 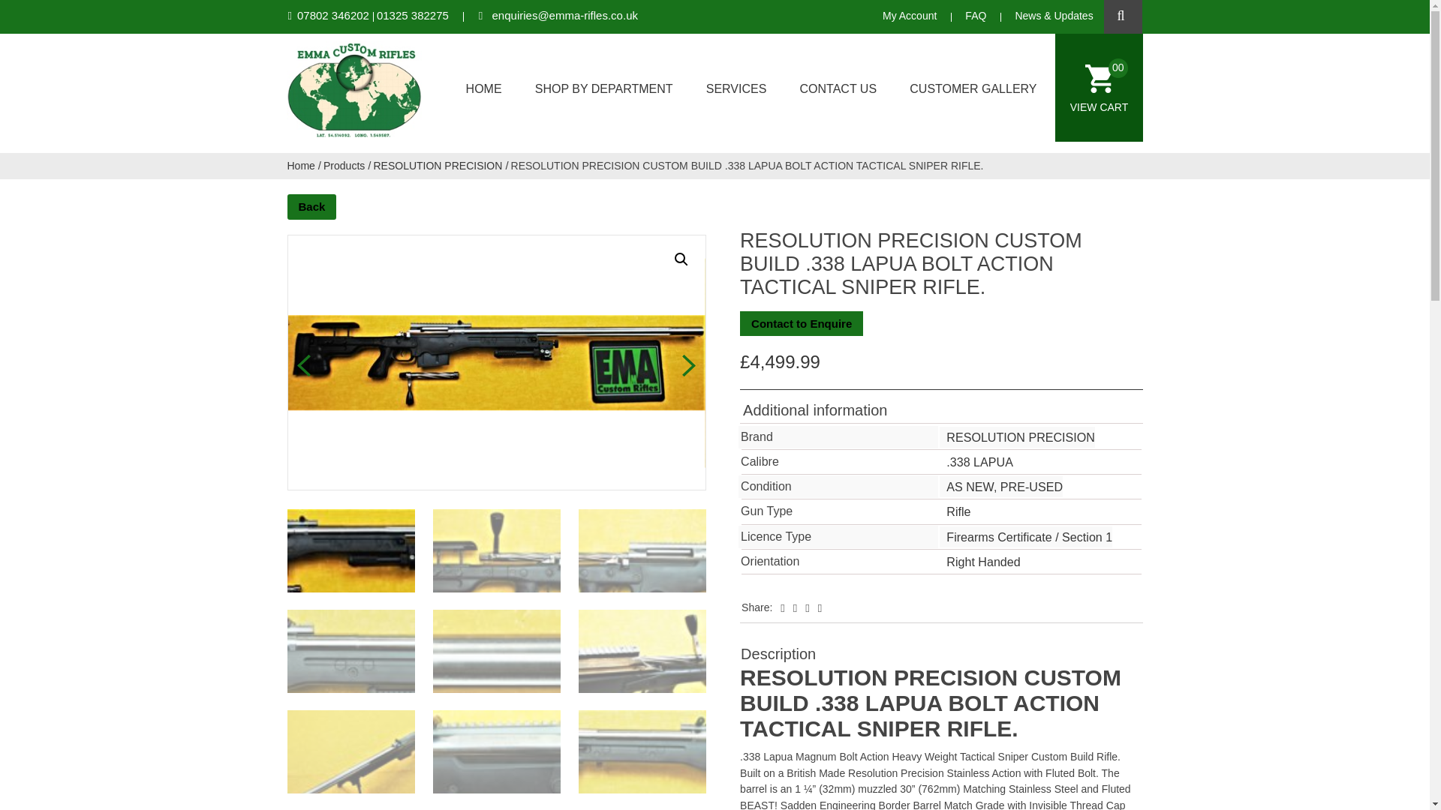 I want to click on FAQ, so click(x=976, y=15).